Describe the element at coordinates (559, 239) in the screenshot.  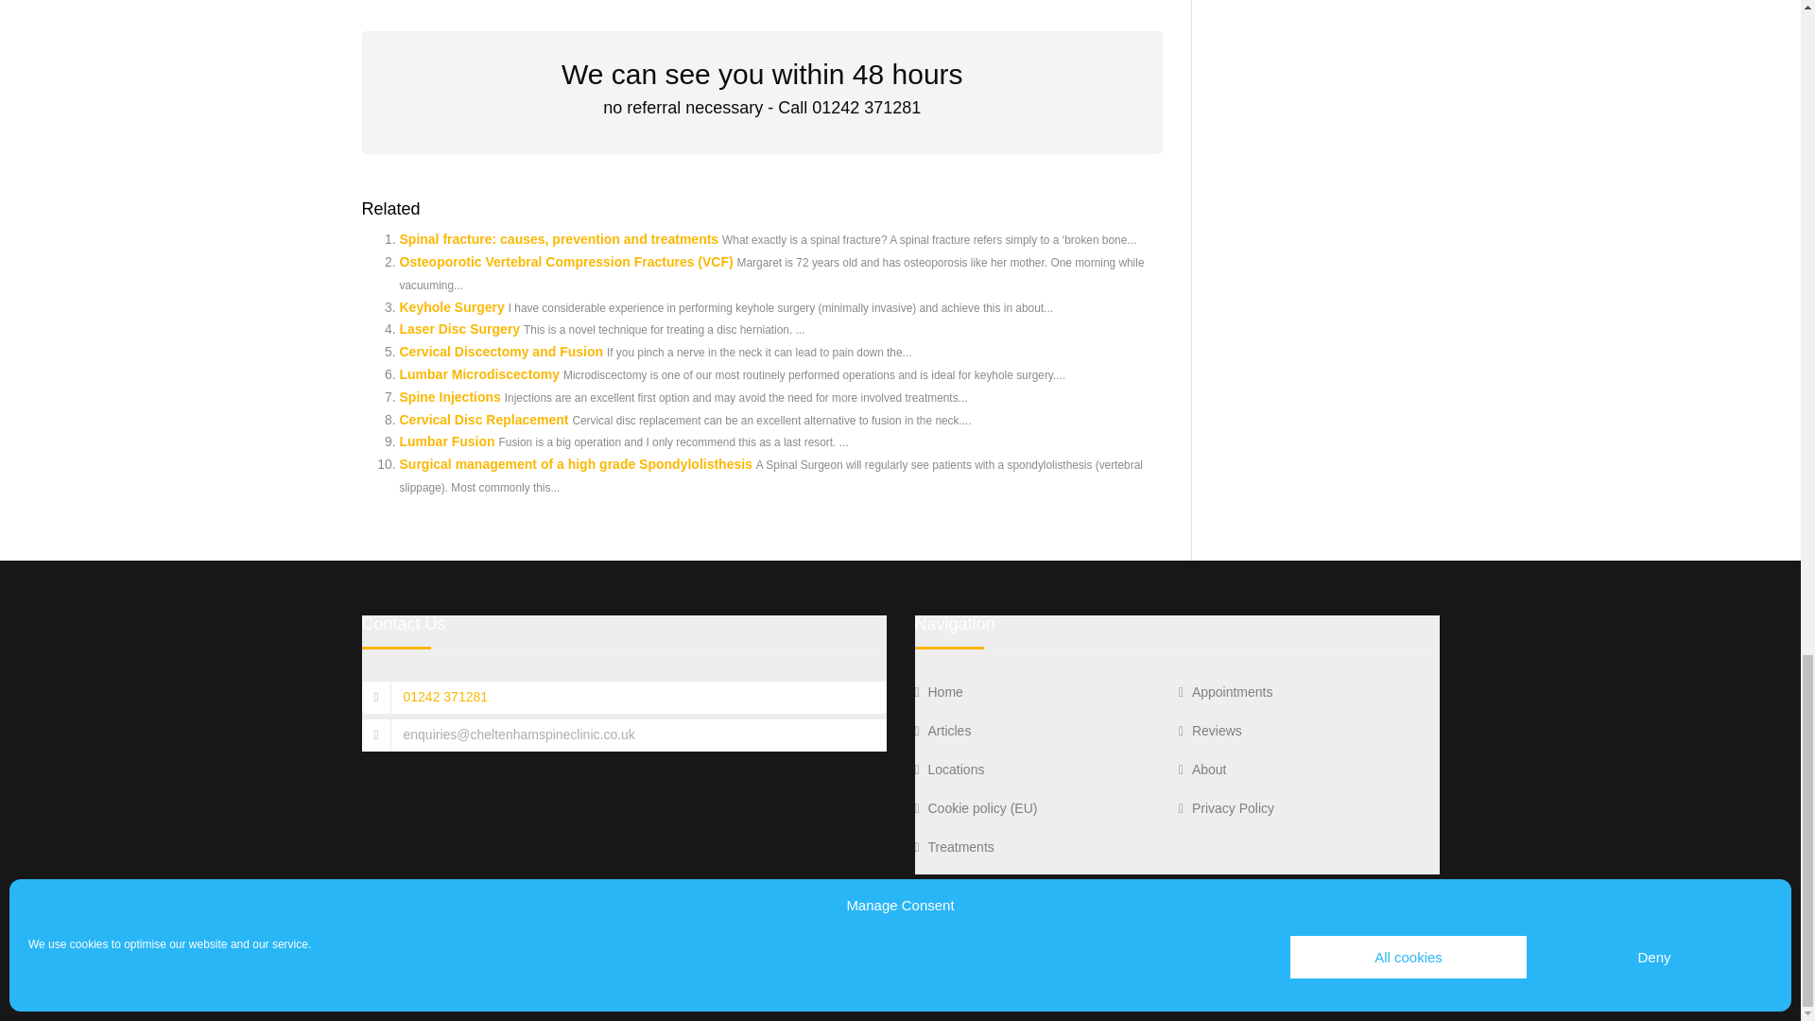
I see `Spinal fracture: causes, prevention and treatments` at that location.